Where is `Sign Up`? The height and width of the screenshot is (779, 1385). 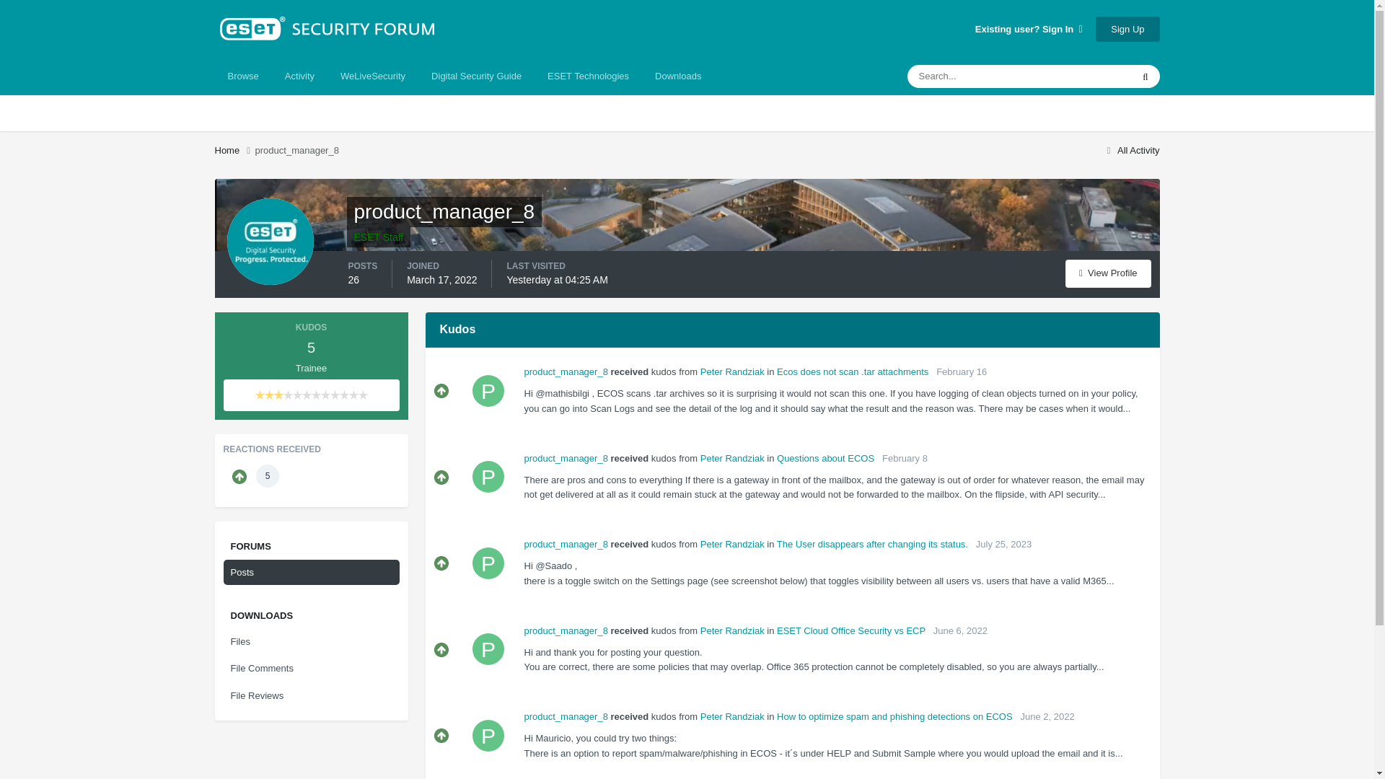 Sign Up is located at coordinates (1127, 28).